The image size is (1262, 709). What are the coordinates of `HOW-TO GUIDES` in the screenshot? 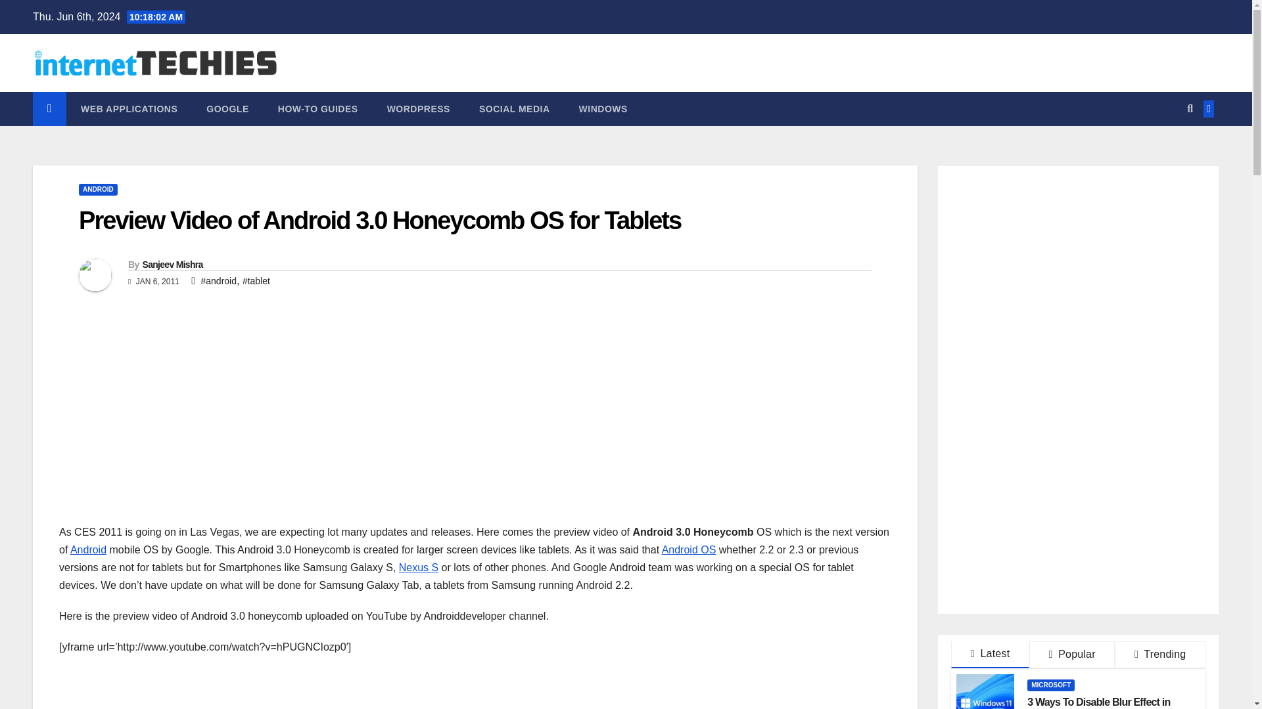 It's located at (318, 109).